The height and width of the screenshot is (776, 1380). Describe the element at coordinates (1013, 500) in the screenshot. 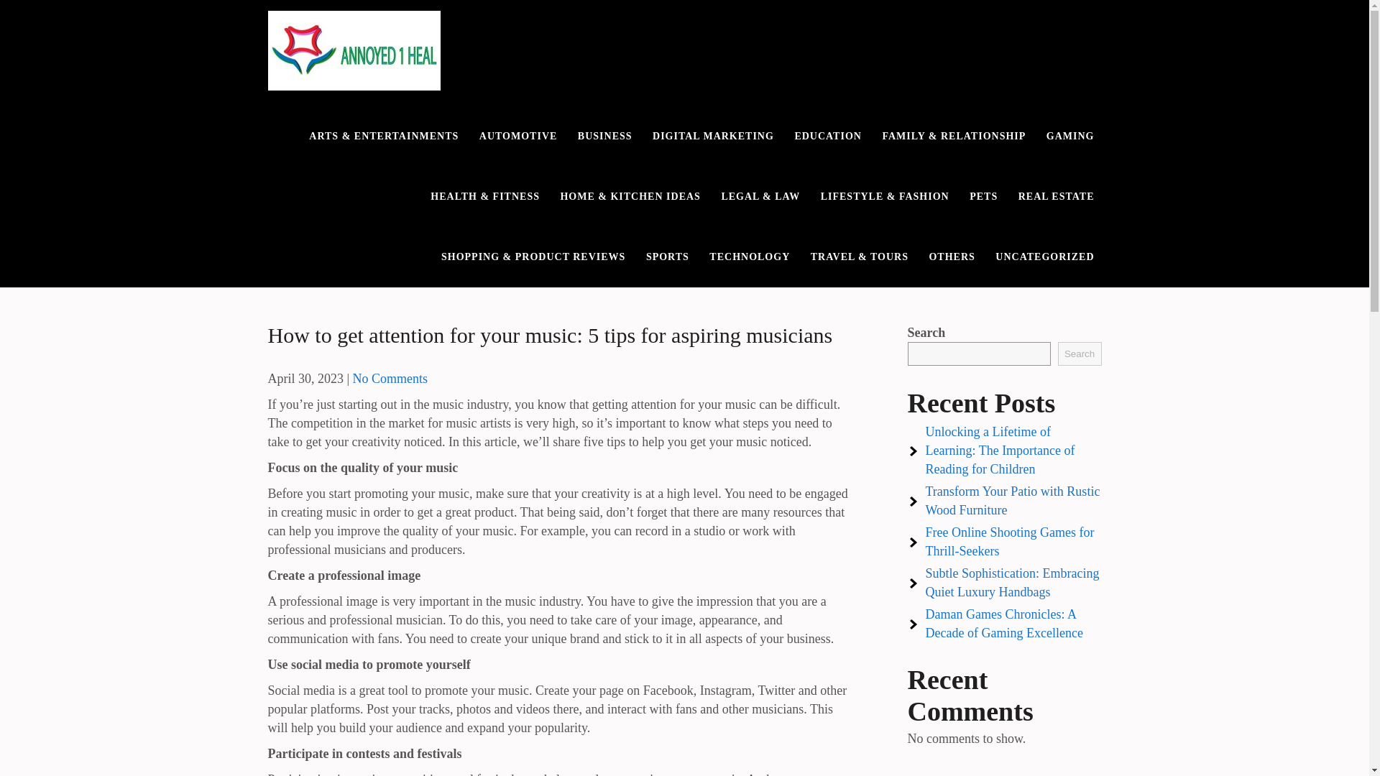

I see `Transform Your Patio with Rustic Wood Furniture` at that location.